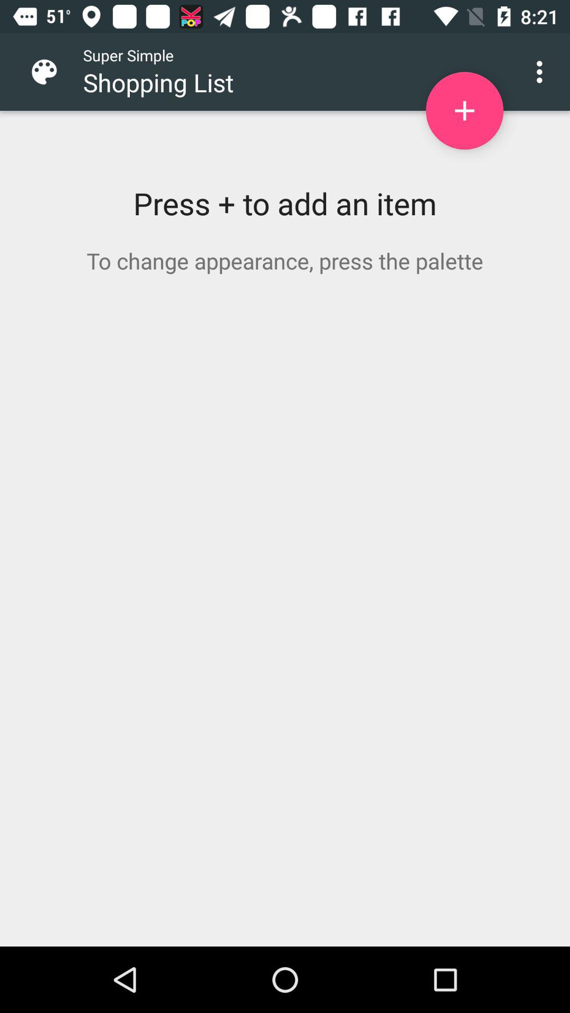 The width and height of the screenshot is (570, 1013). What do you see at coordinates (53, 72) in the screenshot?
I see `launch the icon to the left of super simple item` at bounding box center [53, 72].